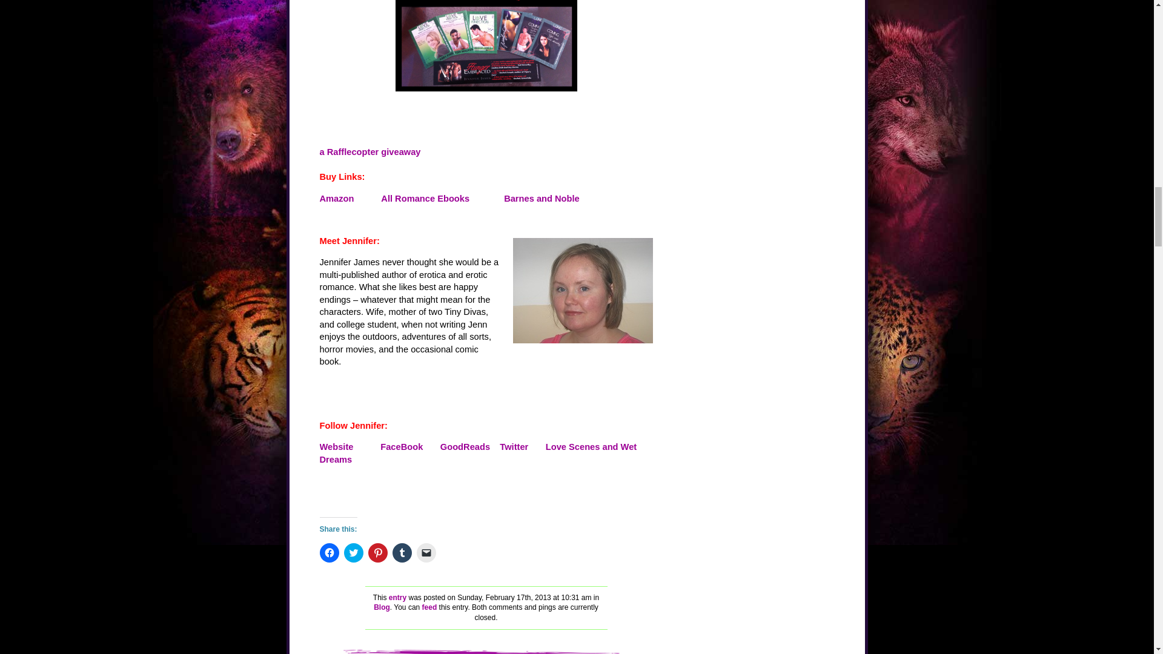 This screenshot has width=1163, height=654. Describe the element at coordinates (465, 447) in the screenshot. I see `GoodReads` at that location.